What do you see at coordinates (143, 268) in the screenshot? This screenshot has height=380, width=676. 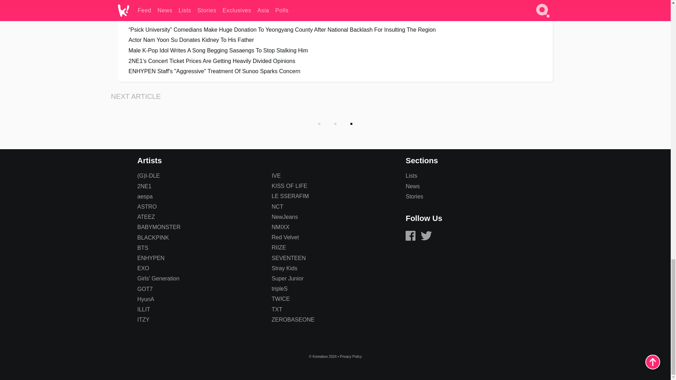 I see `EXO` at bounding box center [143, 268].